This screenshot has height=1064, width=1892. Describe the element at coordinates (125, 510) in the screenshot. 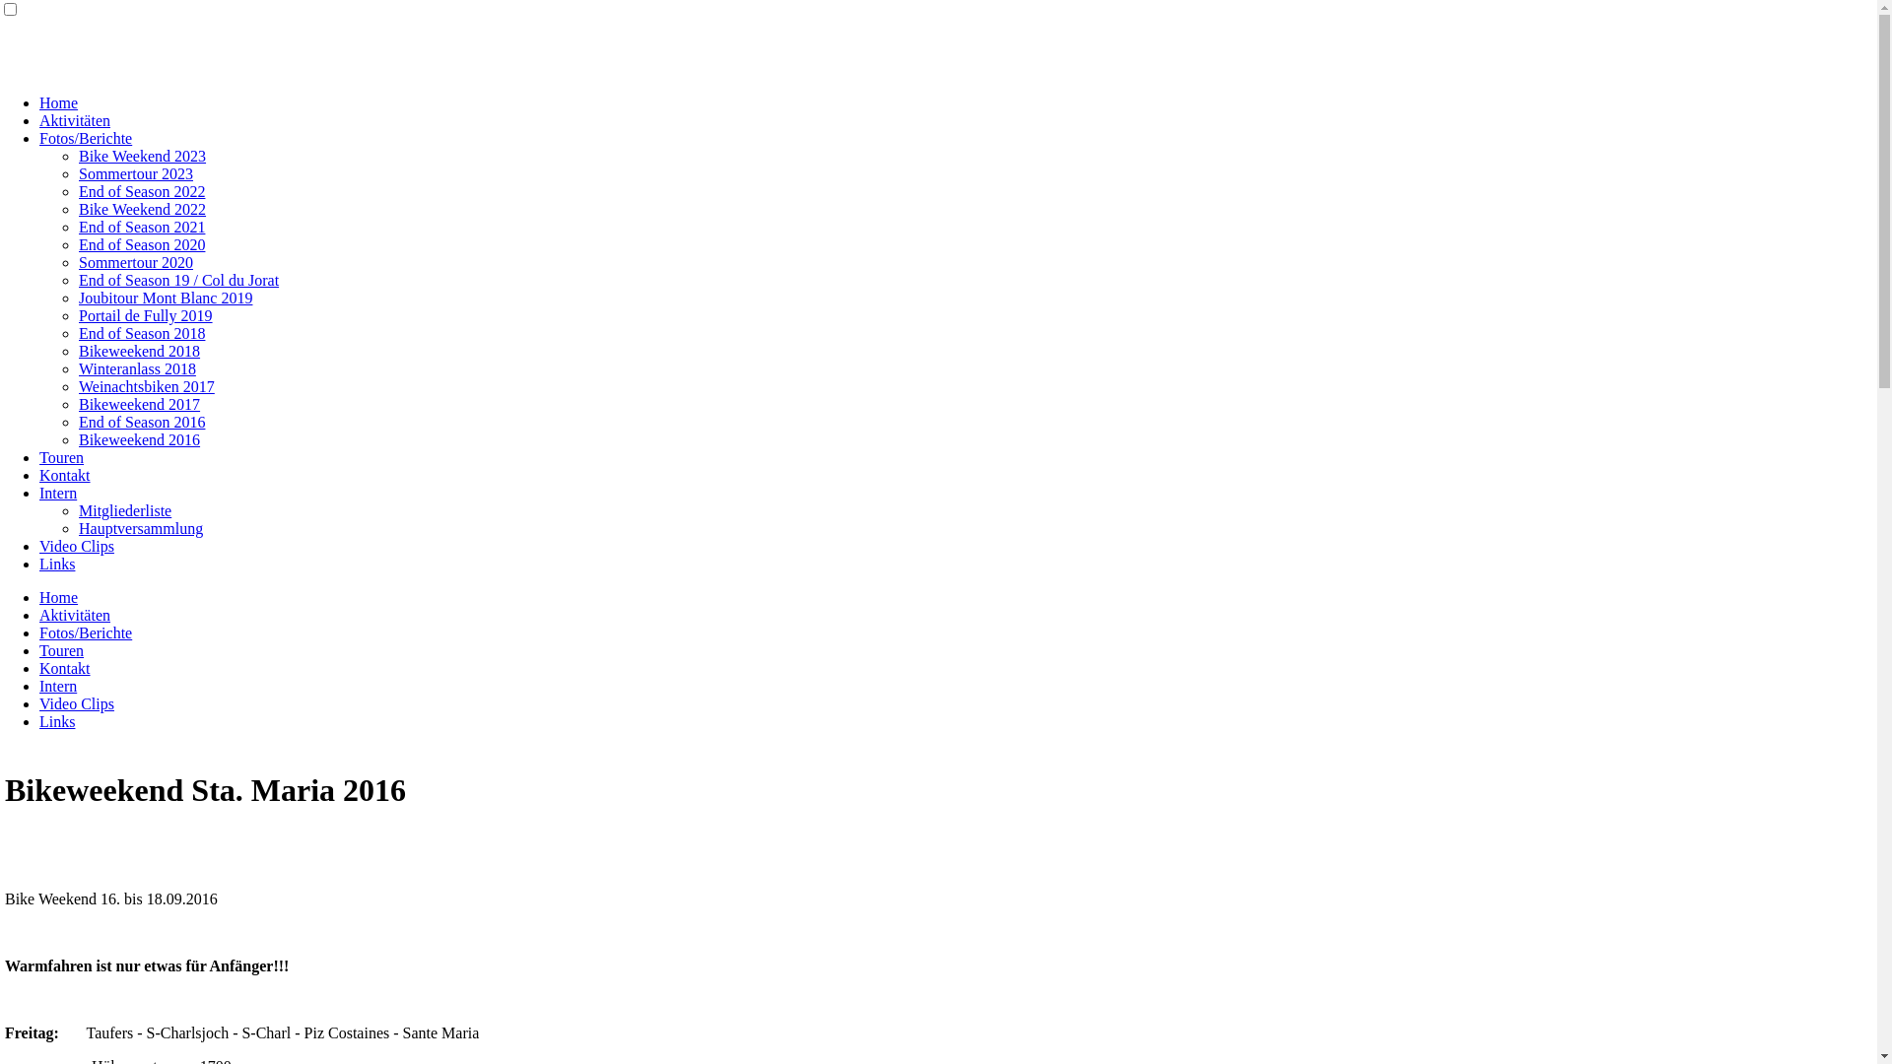

I see `Mitgliederliste` at that location.